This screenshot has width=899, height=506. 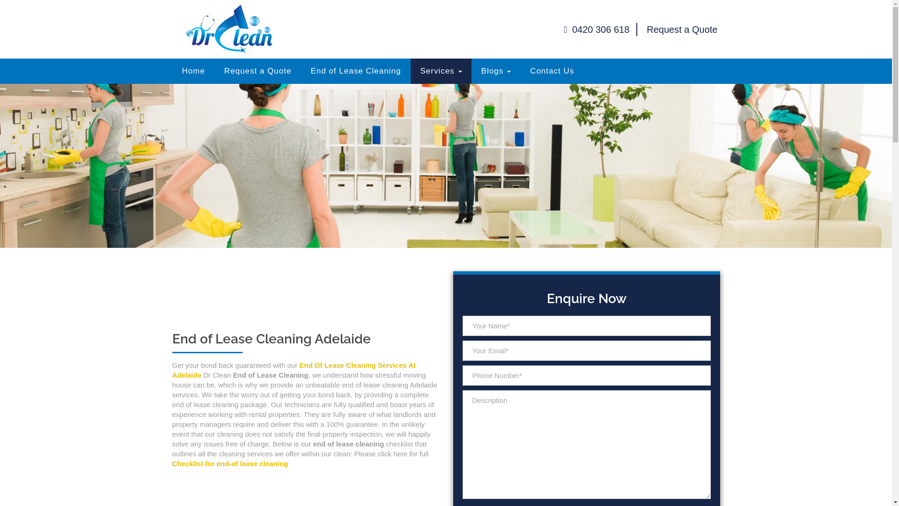 What do you see at coordinates (682, 30) in the screenshot?
I see `Request a Quote` at bounding box center [682, 30].